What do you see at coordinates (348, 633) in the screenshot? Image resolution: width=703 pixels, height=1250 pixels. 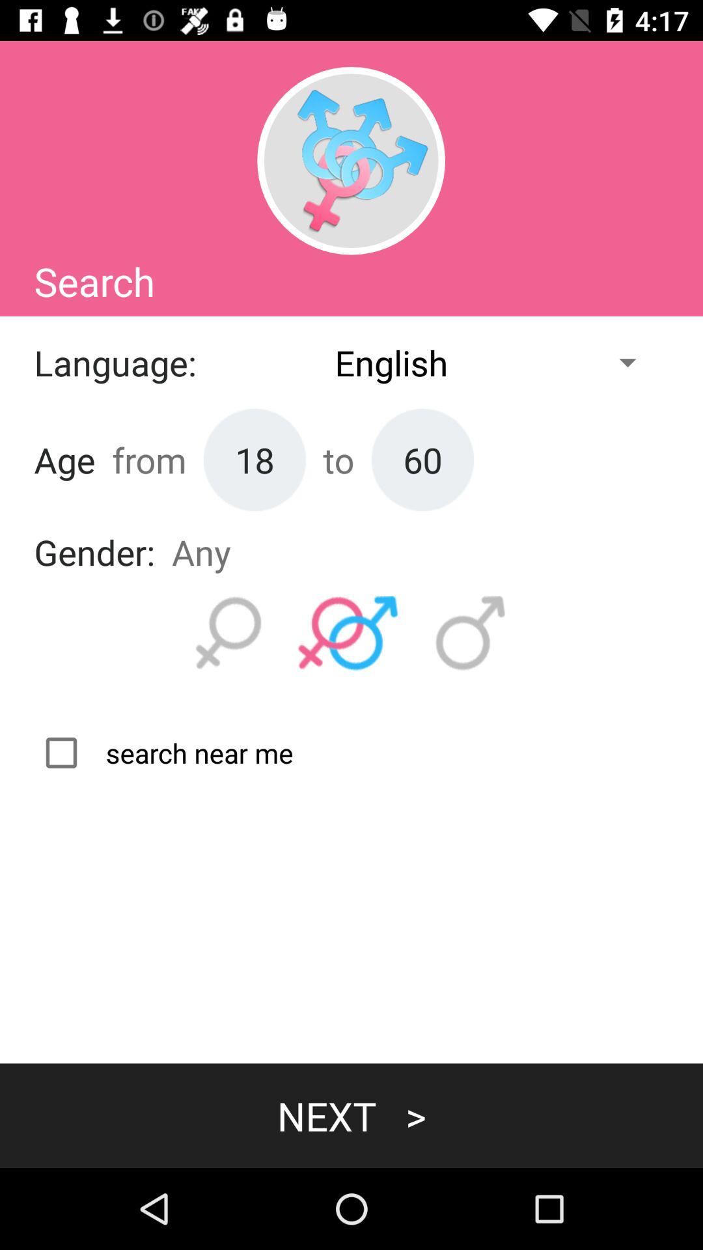 I see `set the any gender option` at bounding box center [348, 633].